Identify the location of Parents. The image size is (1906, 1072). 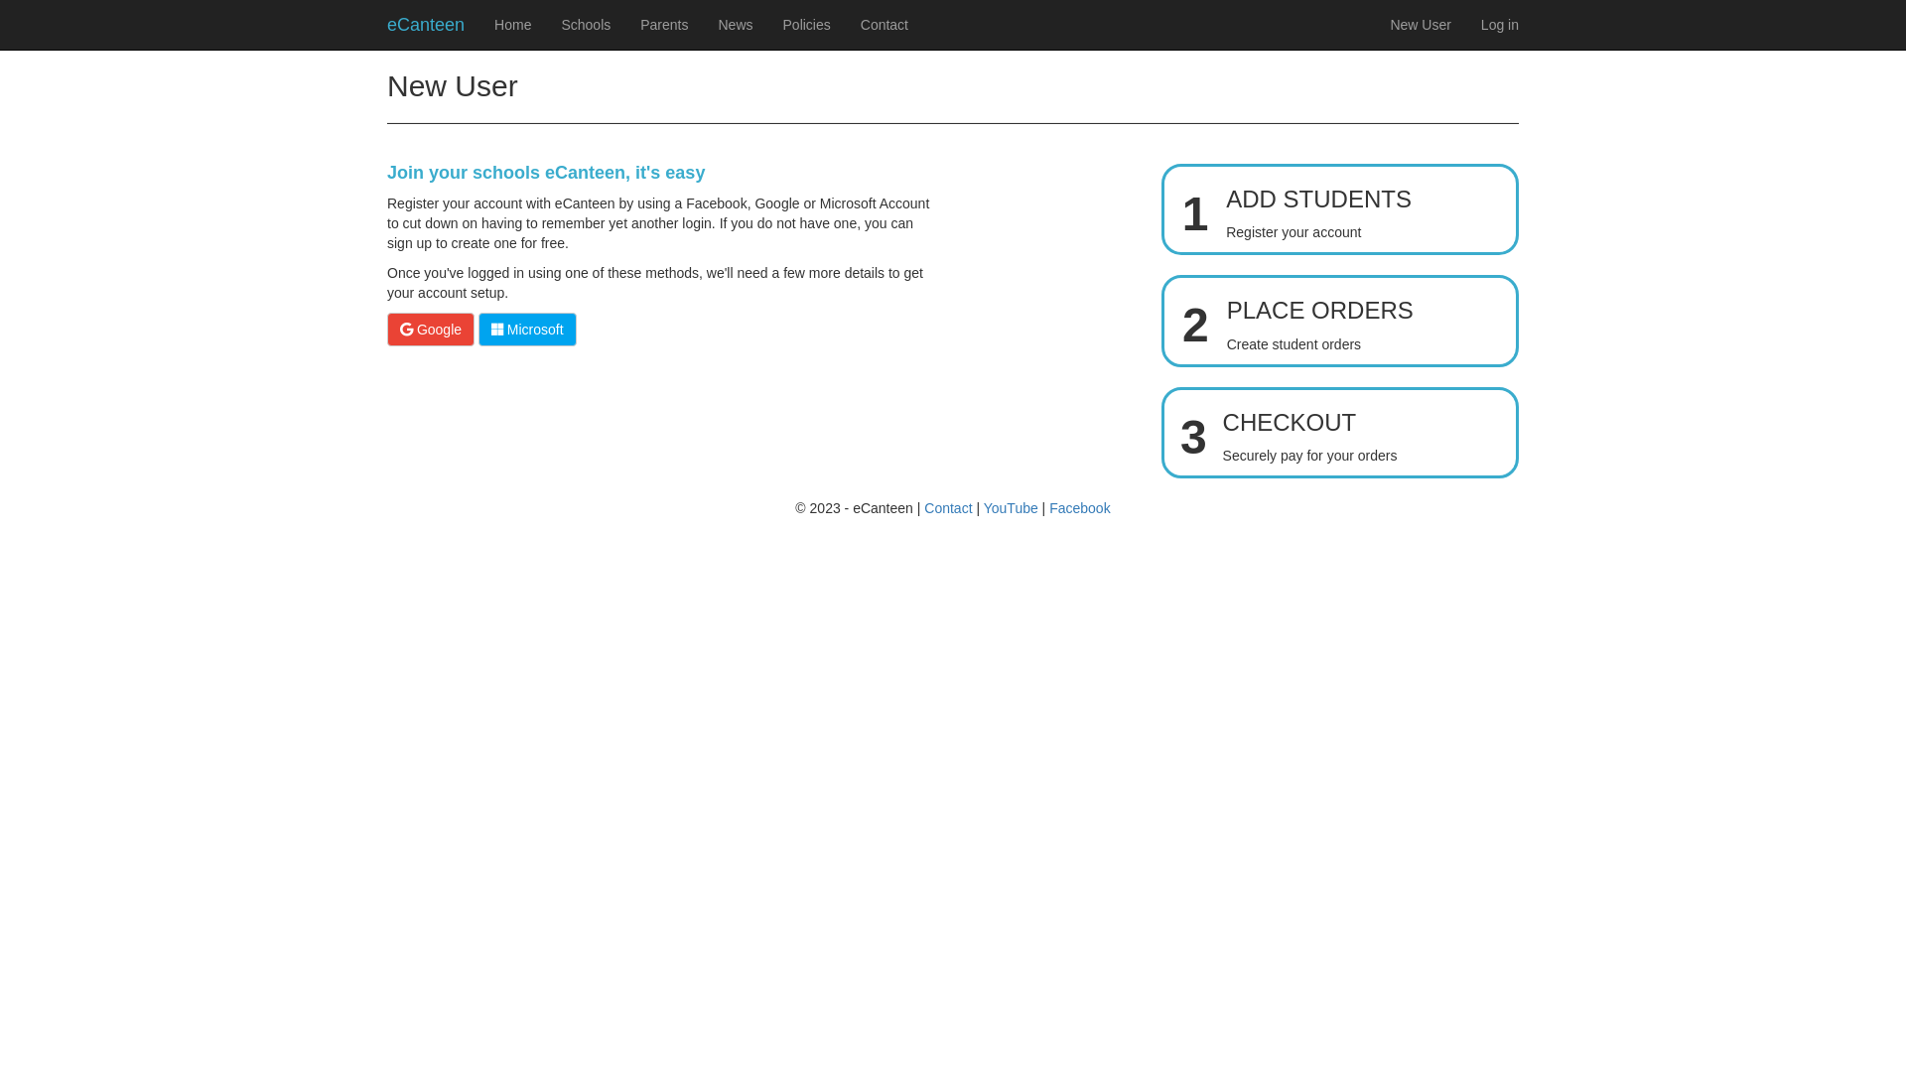
(664, 25).